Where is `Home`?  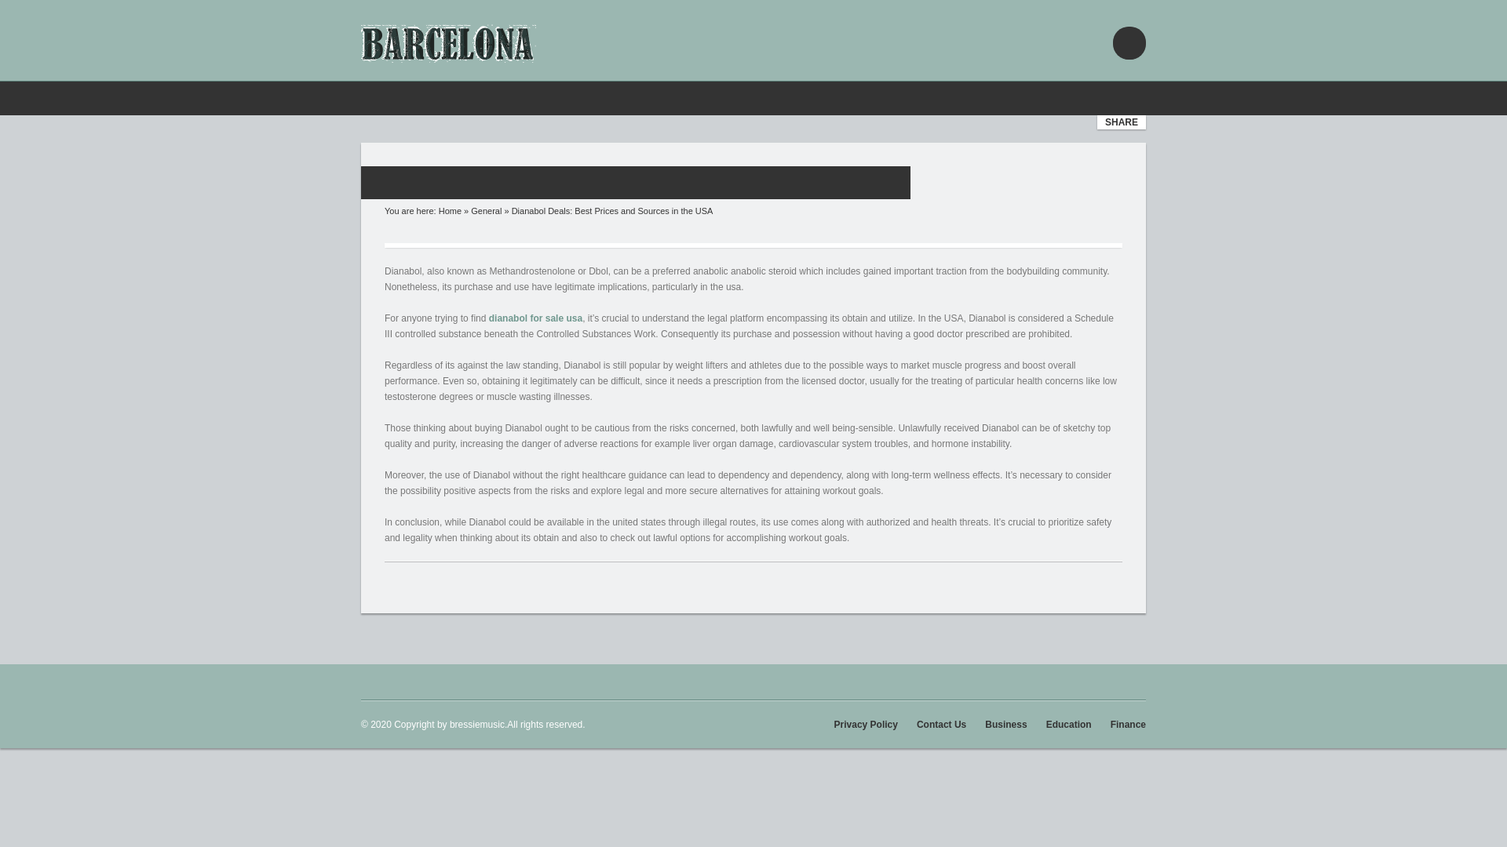 Home is located at coordinates (449, 211).